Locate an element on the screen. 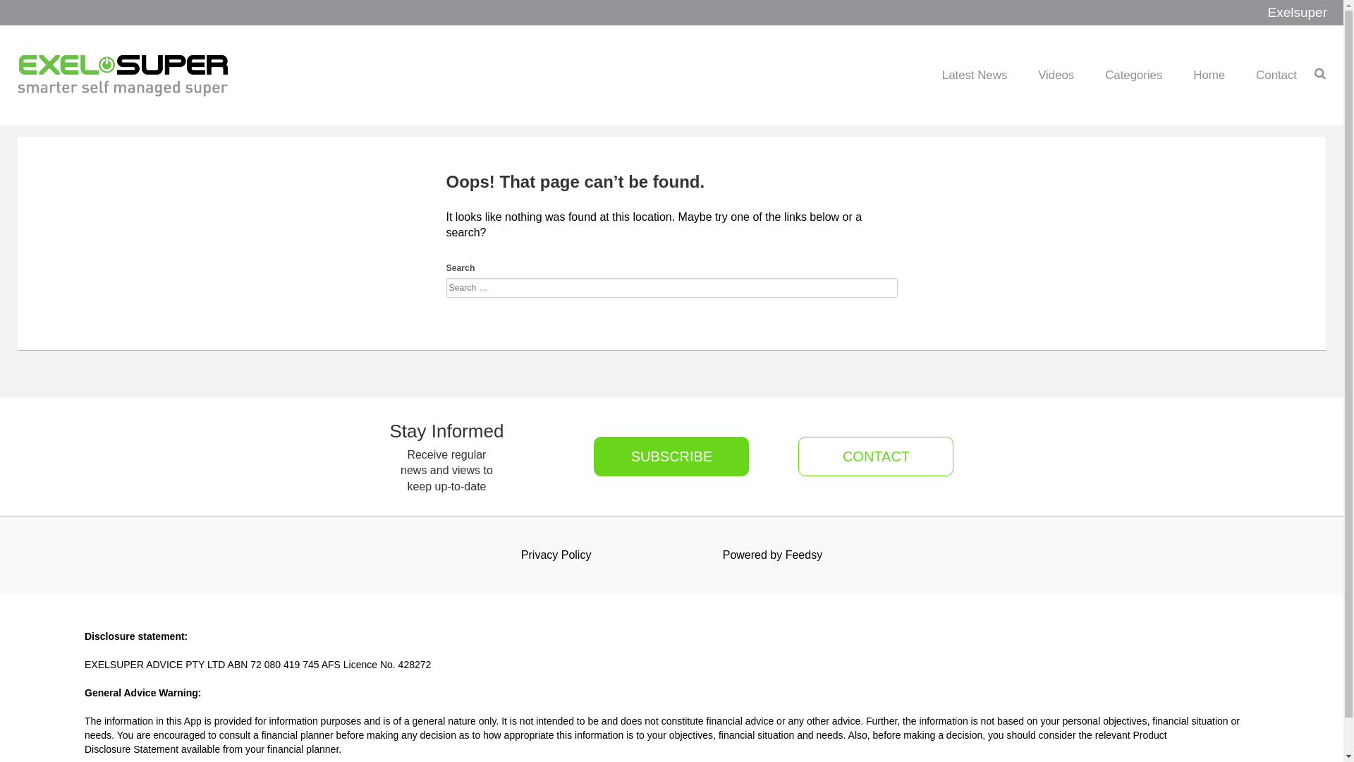  Videos is located at coordinates (1056, 75).